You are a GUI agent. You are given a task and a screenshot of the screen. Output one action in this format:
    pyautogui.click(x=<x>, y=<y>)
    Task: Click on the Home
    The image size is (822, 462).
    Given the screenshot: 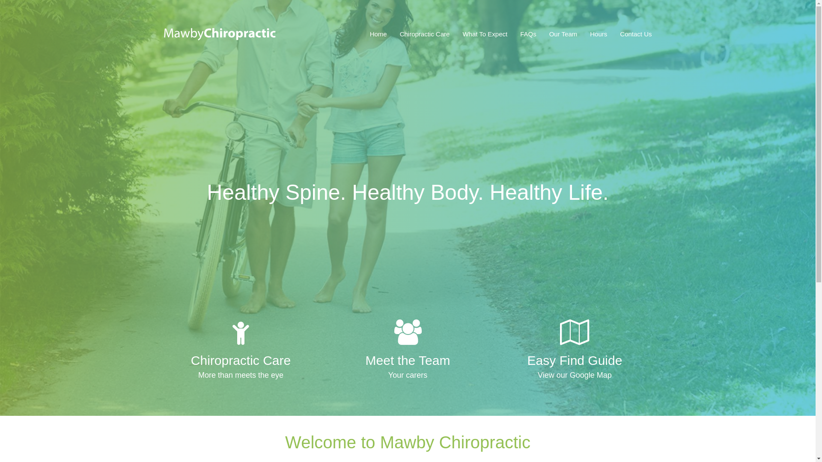 What is the action you would take?
    pyautogui.click(x=382, y=34)
    